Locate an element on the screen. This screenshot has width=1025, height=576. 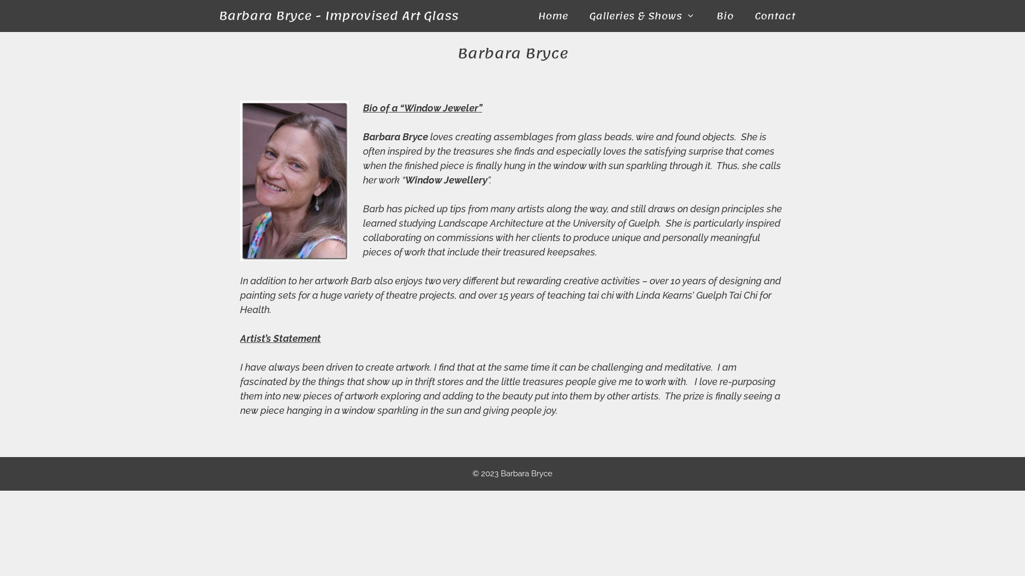
Home is located at coordinates (553, 16).